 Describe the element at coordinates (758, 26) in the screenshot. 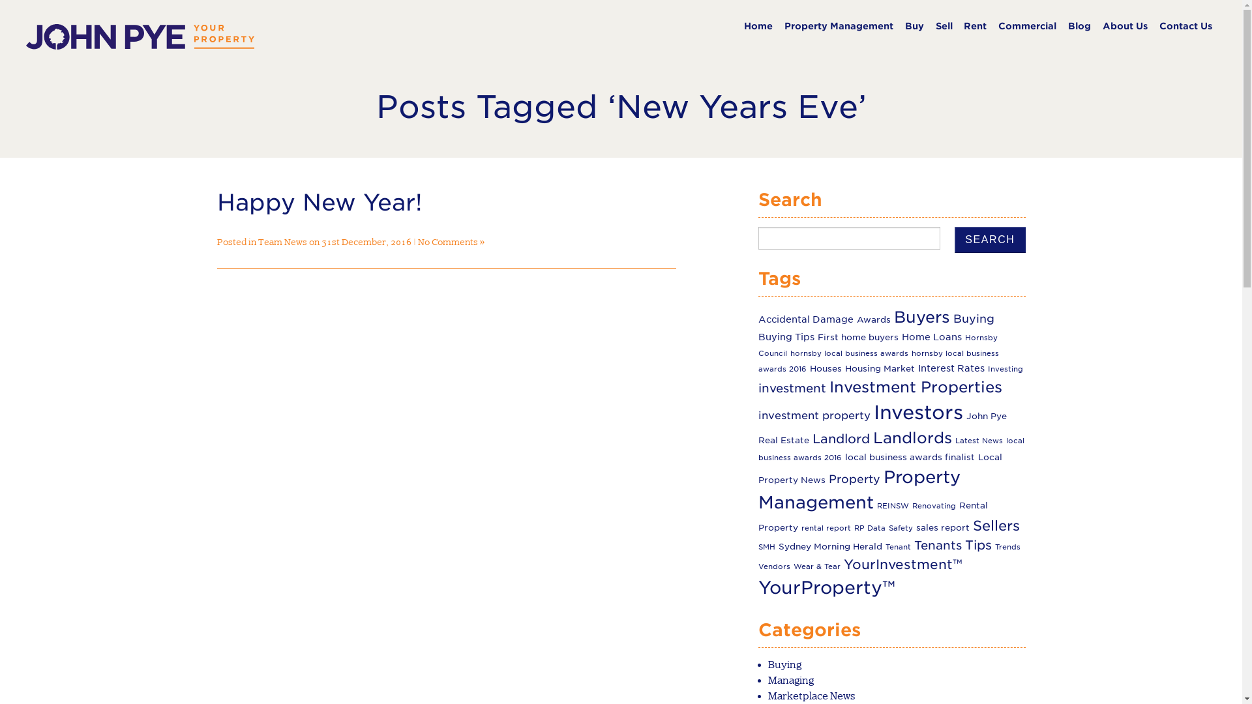

I see `Home` at that location.